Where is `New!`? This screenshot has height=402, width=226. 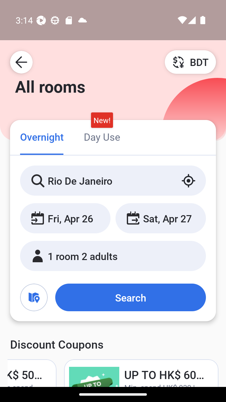 New! is located at coordinates (102, 120).